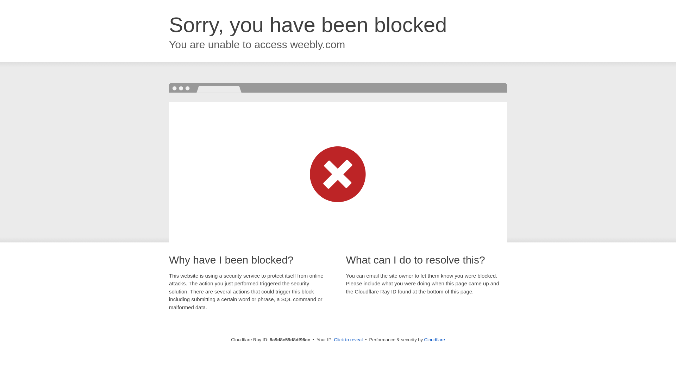 Image resolution: width=676 pixels, height=380 pixels. What do you see at coordinates (434, 340) in the screenshot?
I see `Cloudflare` at bounding box center [434, 340].